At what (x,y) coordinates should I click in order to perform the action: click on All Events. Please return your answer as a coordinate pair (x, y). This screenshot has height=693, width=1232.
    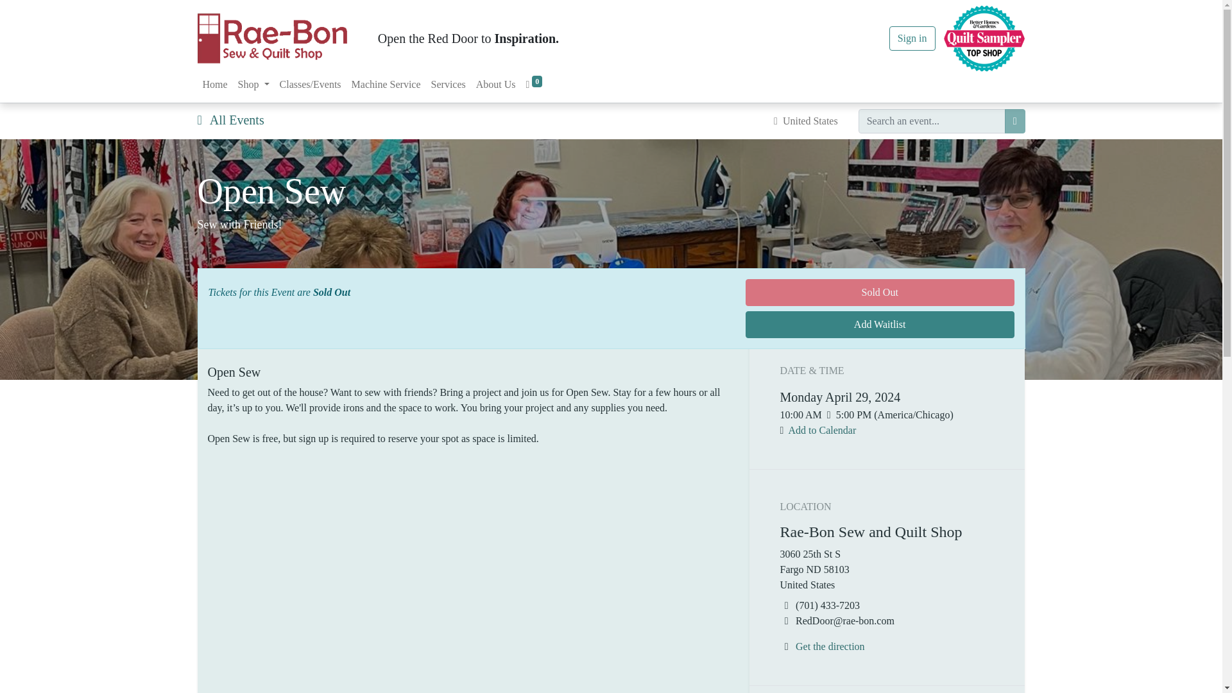
    Looking at the image, I should click on (231, 119).